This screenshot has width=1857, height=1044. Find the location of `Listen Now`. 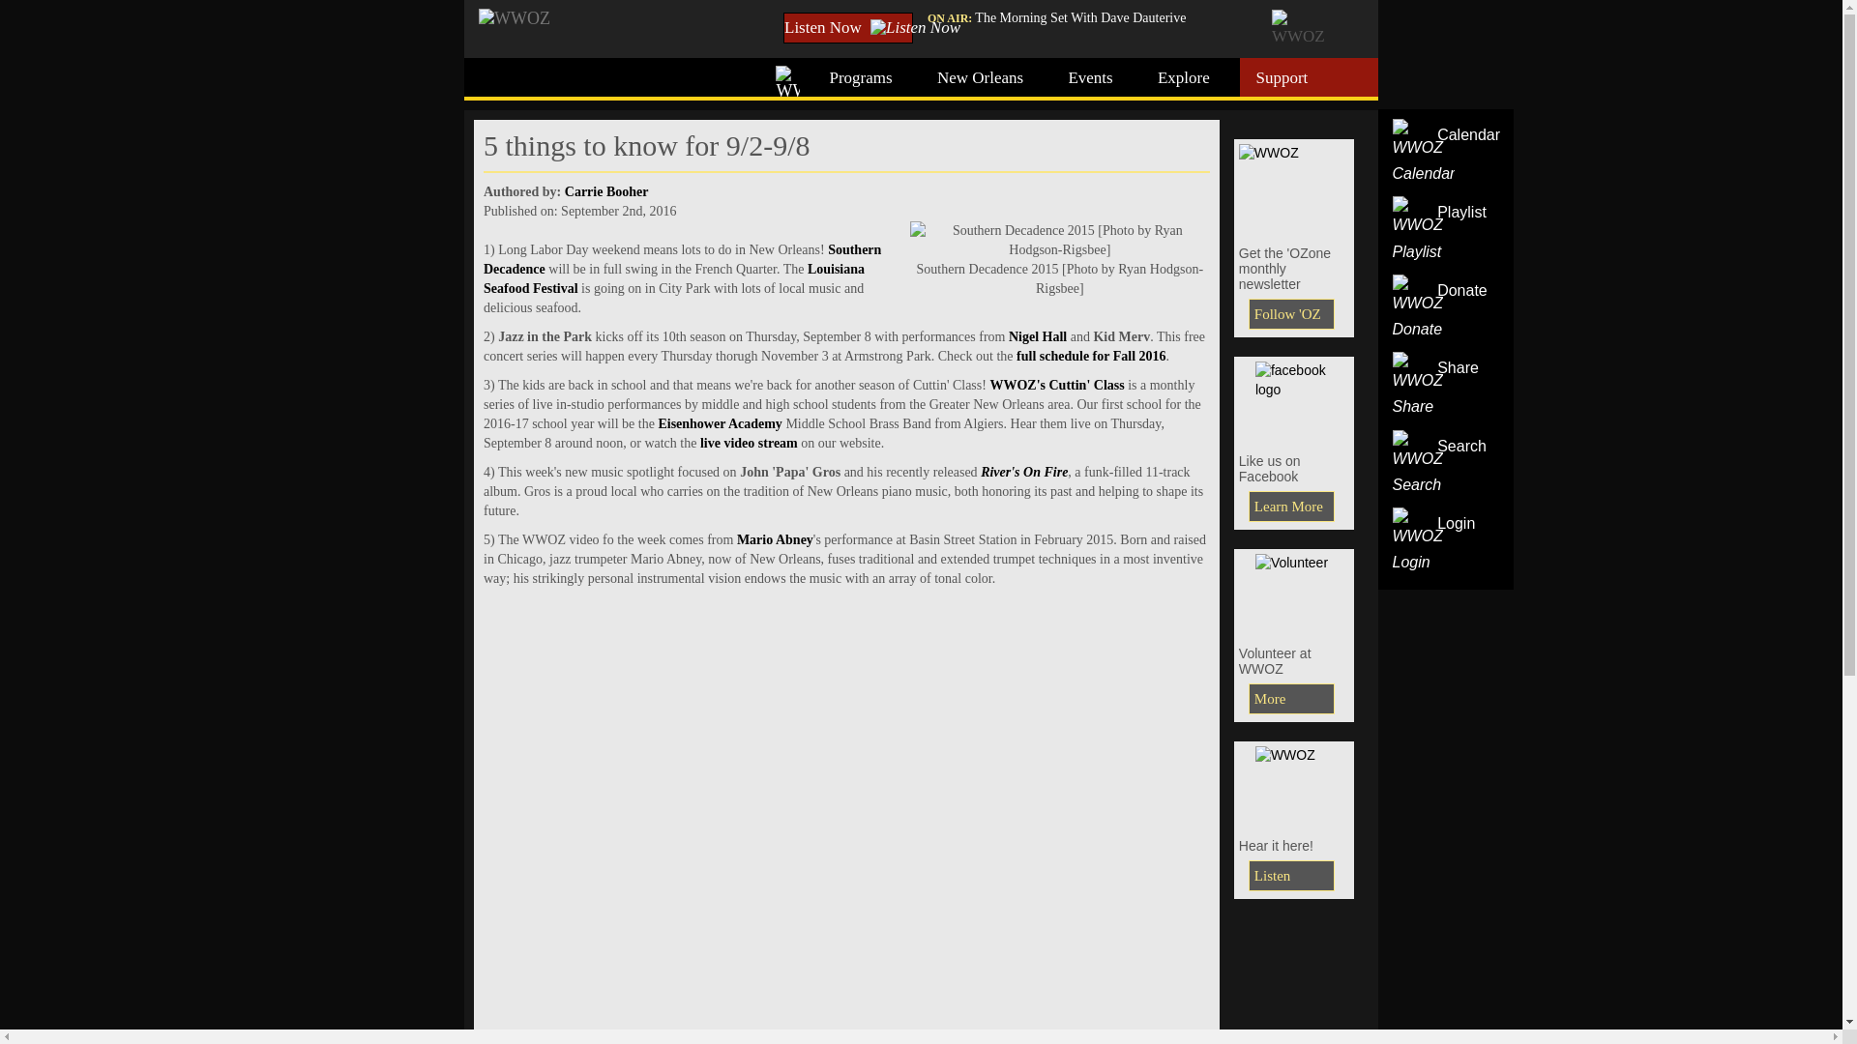

Listen Now is located at coordinates (848, 27).